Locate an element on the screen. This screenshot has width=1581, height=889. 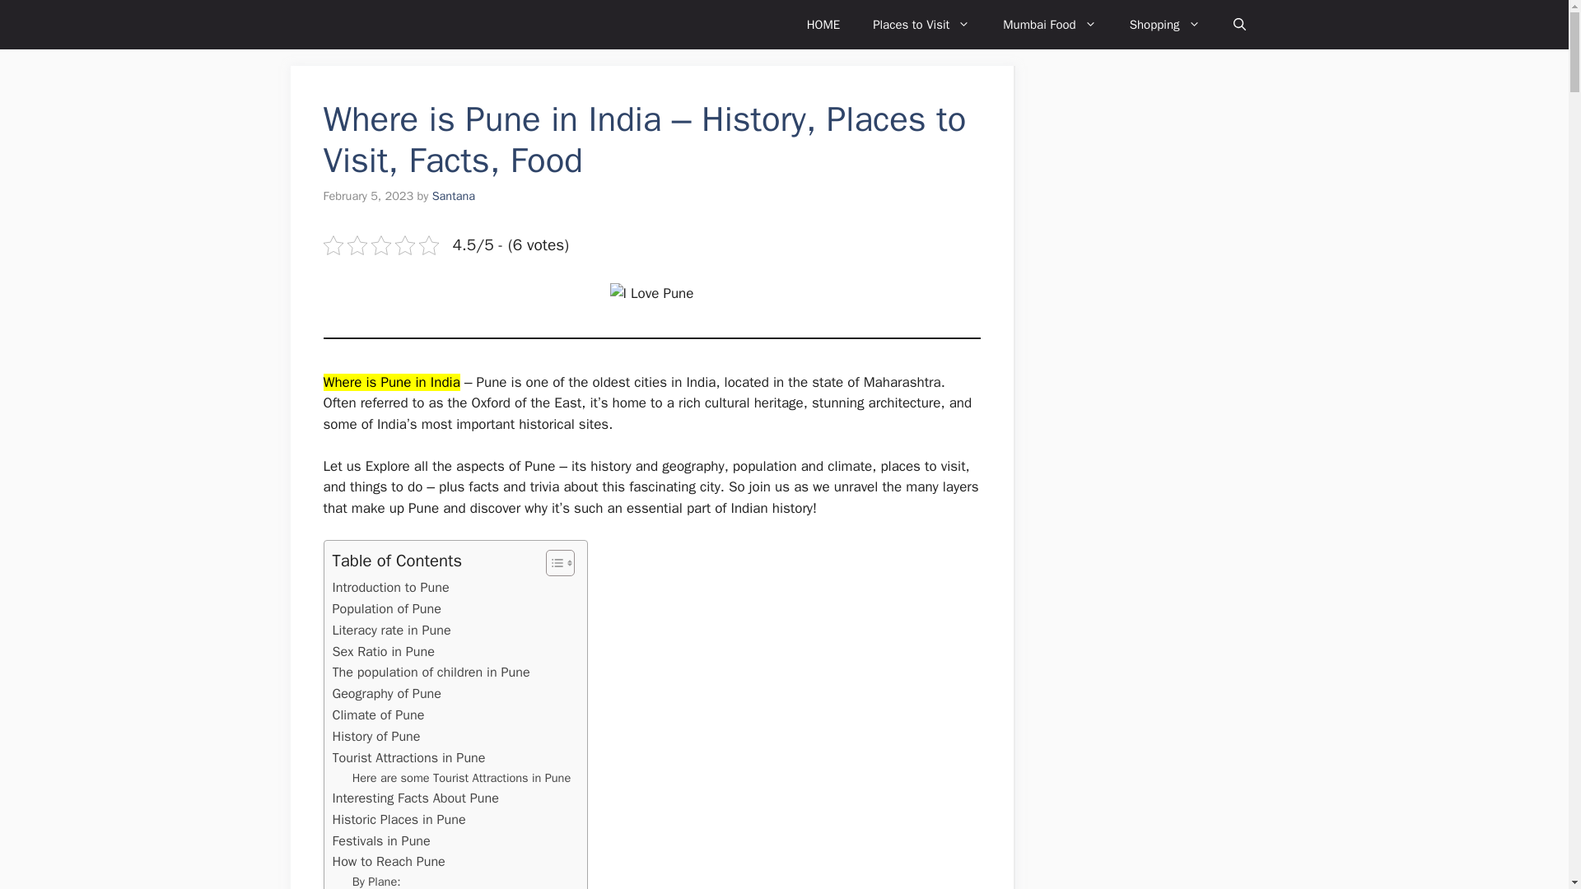
Introduction to Pune is located at coordinates (390, 587).